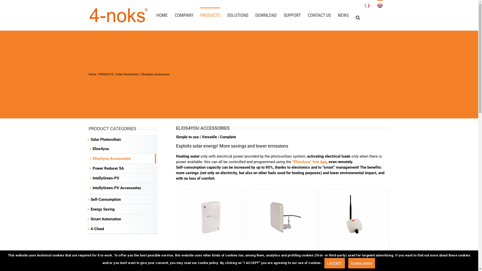  Describe the element at coordinates (105, 219) in the screenshot. I see `Smart Automation` at that location.